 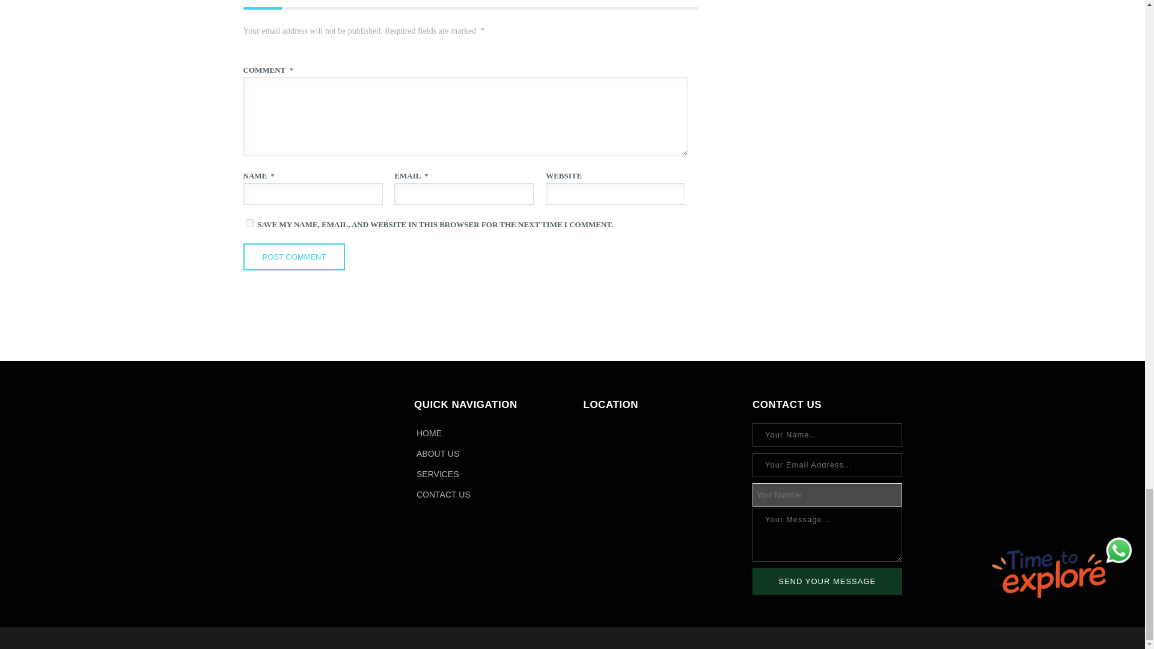 What do you see at coordinates (293, 257) in the screenshot?
I see `Post Comment` at bounding box center [293, 257].